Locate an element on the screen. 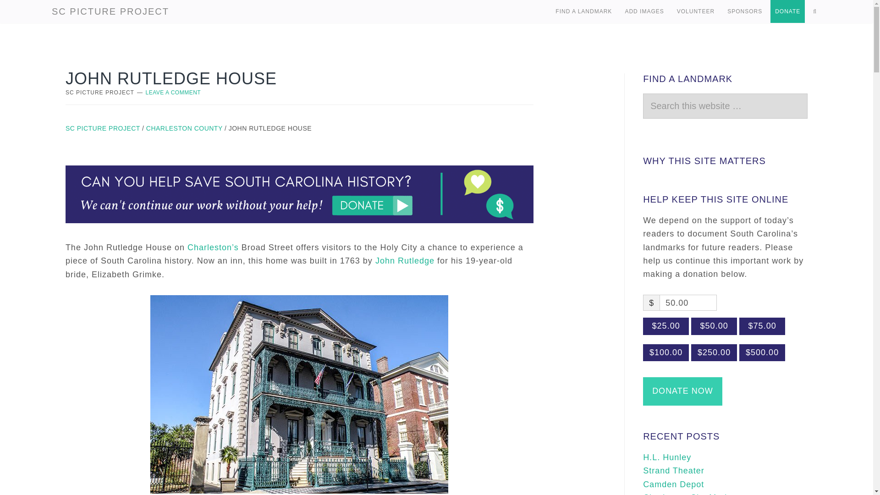 This screenshot has height=495, width=880. John Rutledge is located at coordinates (405, 260).